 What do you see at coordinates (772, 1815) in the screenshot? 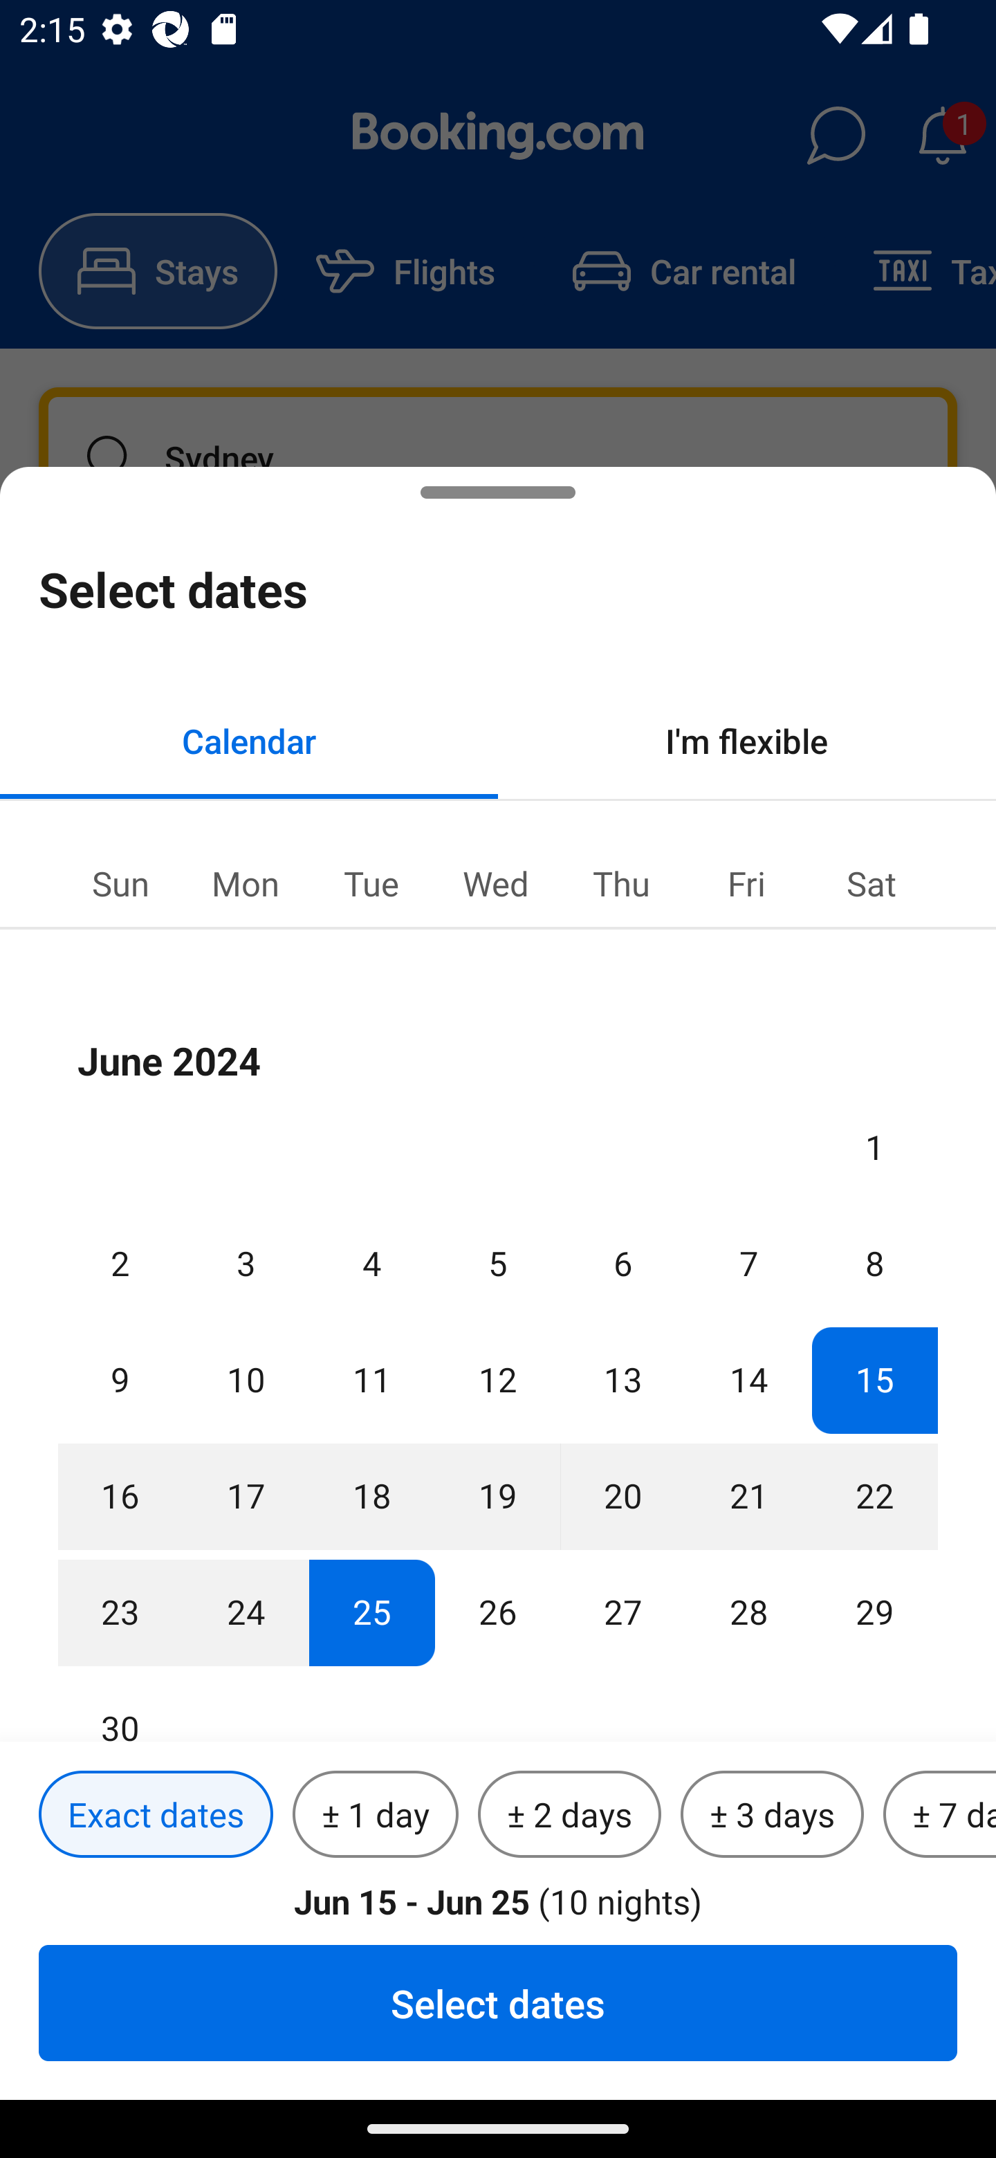
I see `± 3 days` at bounding box center [772, 1815].